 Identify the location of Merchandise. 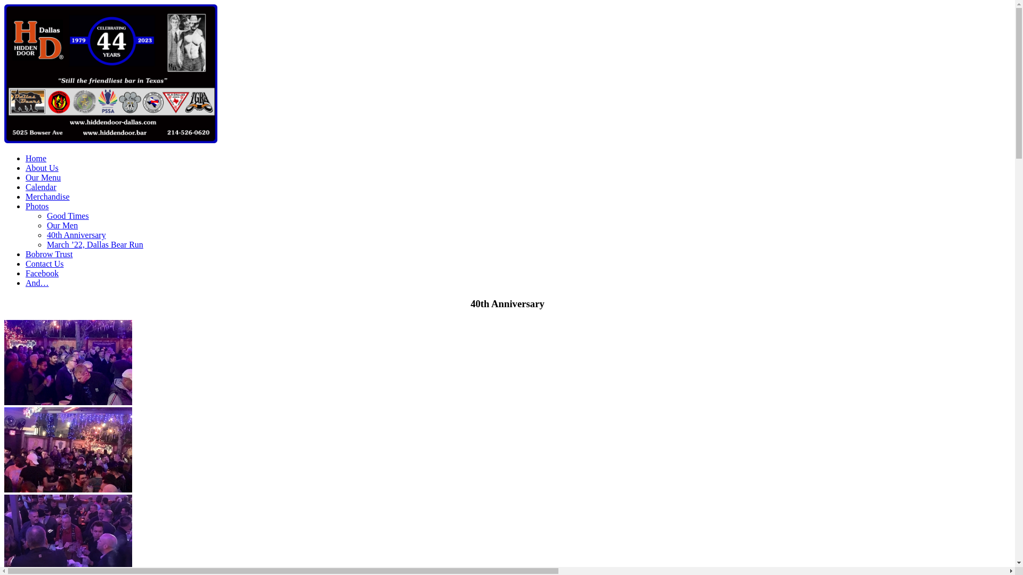
(48, 197).